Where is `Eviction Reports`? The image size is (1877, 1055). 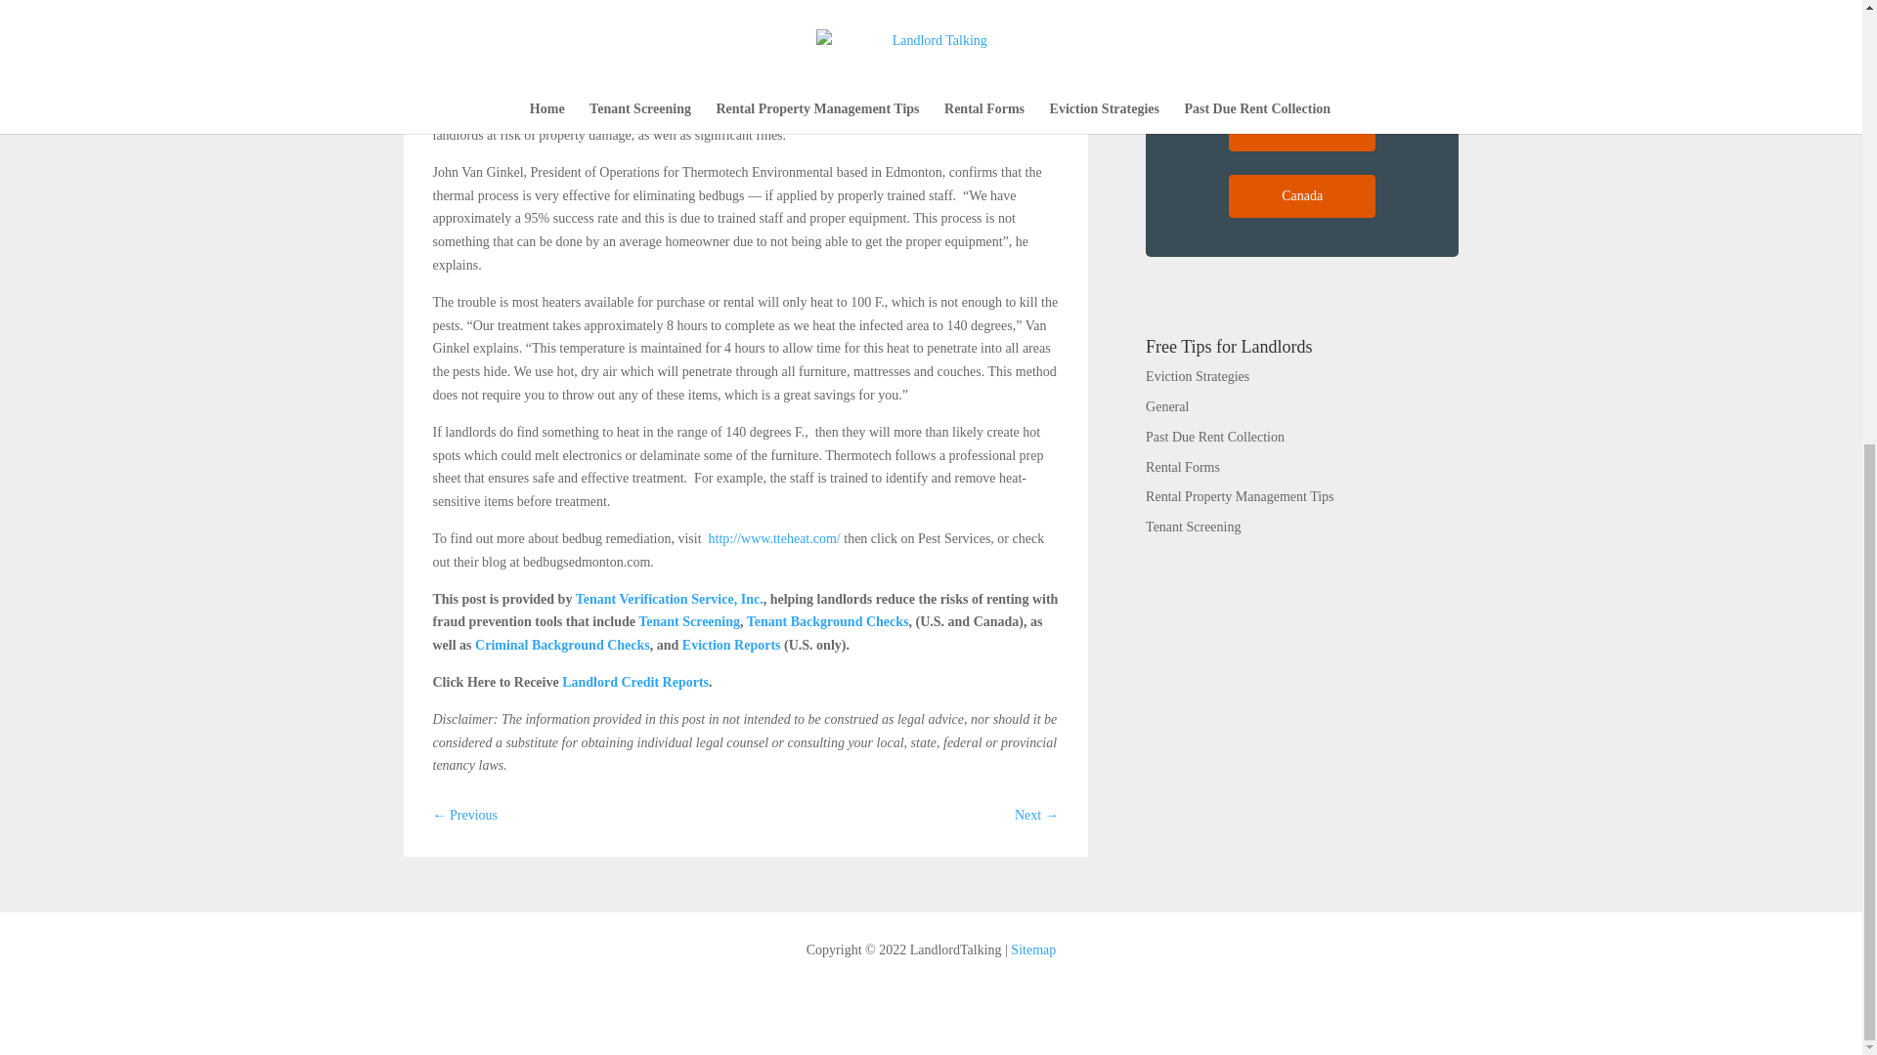
Eviction Reports is located at coordinates (731, 645).